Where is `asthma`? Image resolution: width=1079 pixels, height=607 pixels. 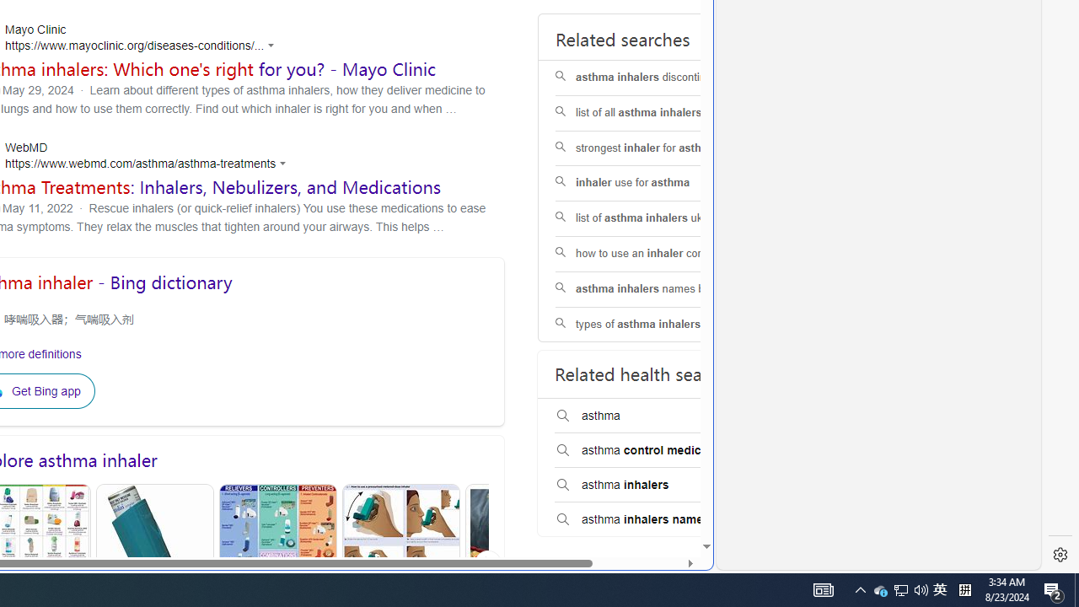 asthma is located at coordinates (662, 416).